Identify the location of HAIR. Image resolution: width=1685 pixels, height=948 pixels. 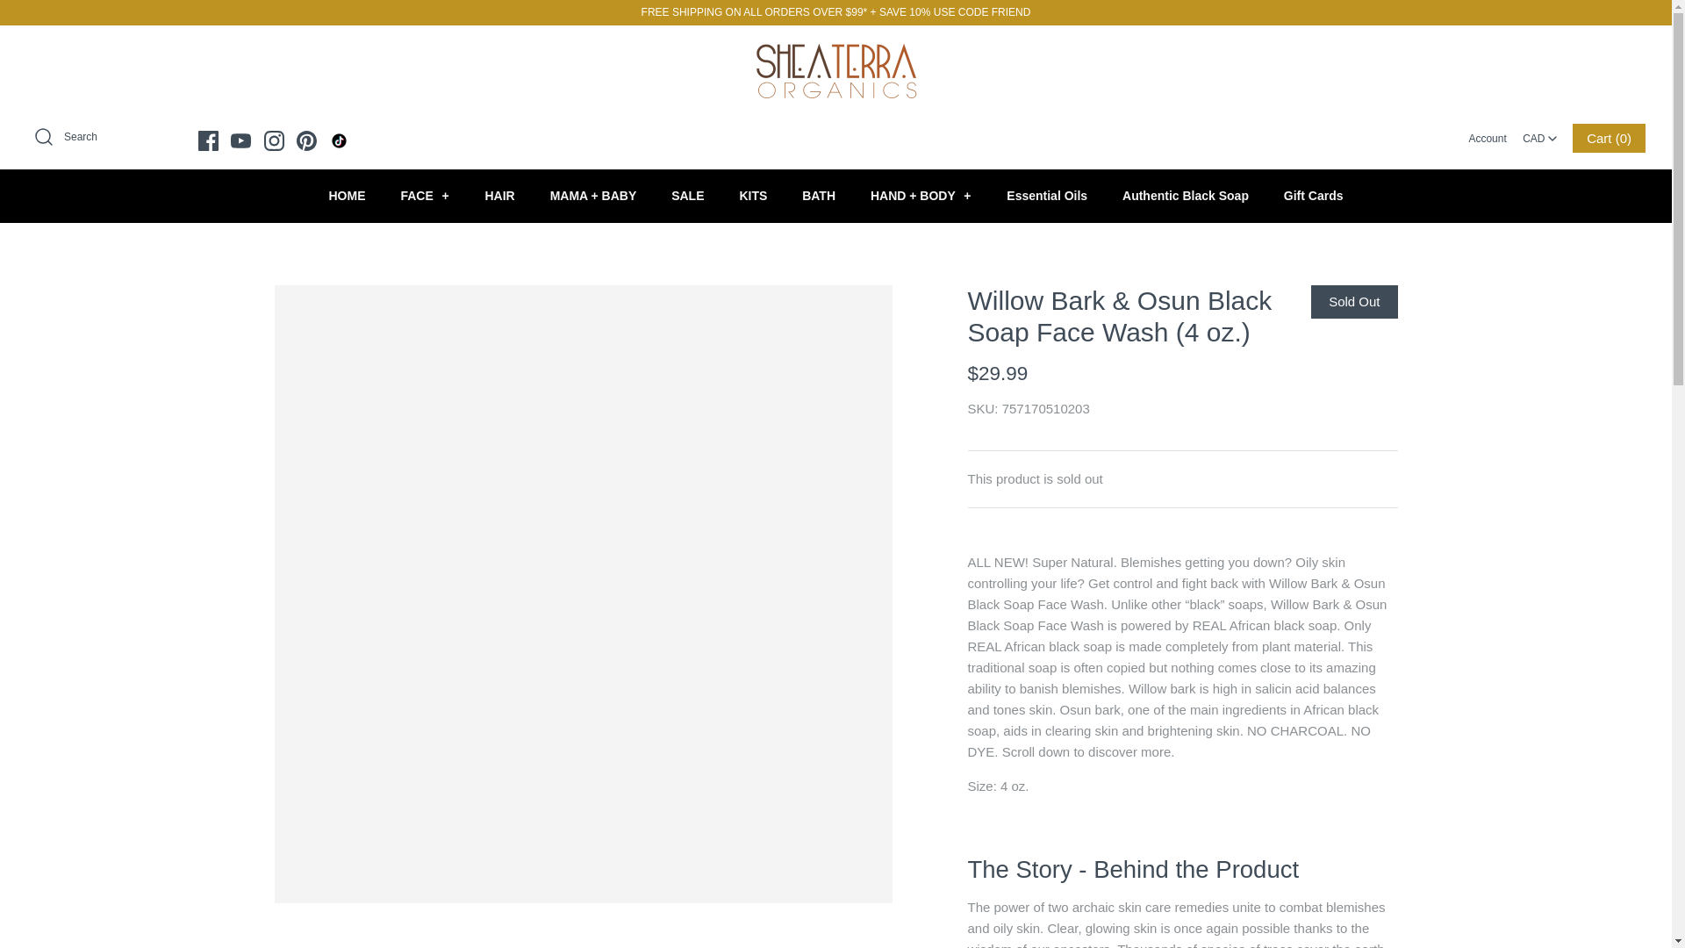
(498, 196).